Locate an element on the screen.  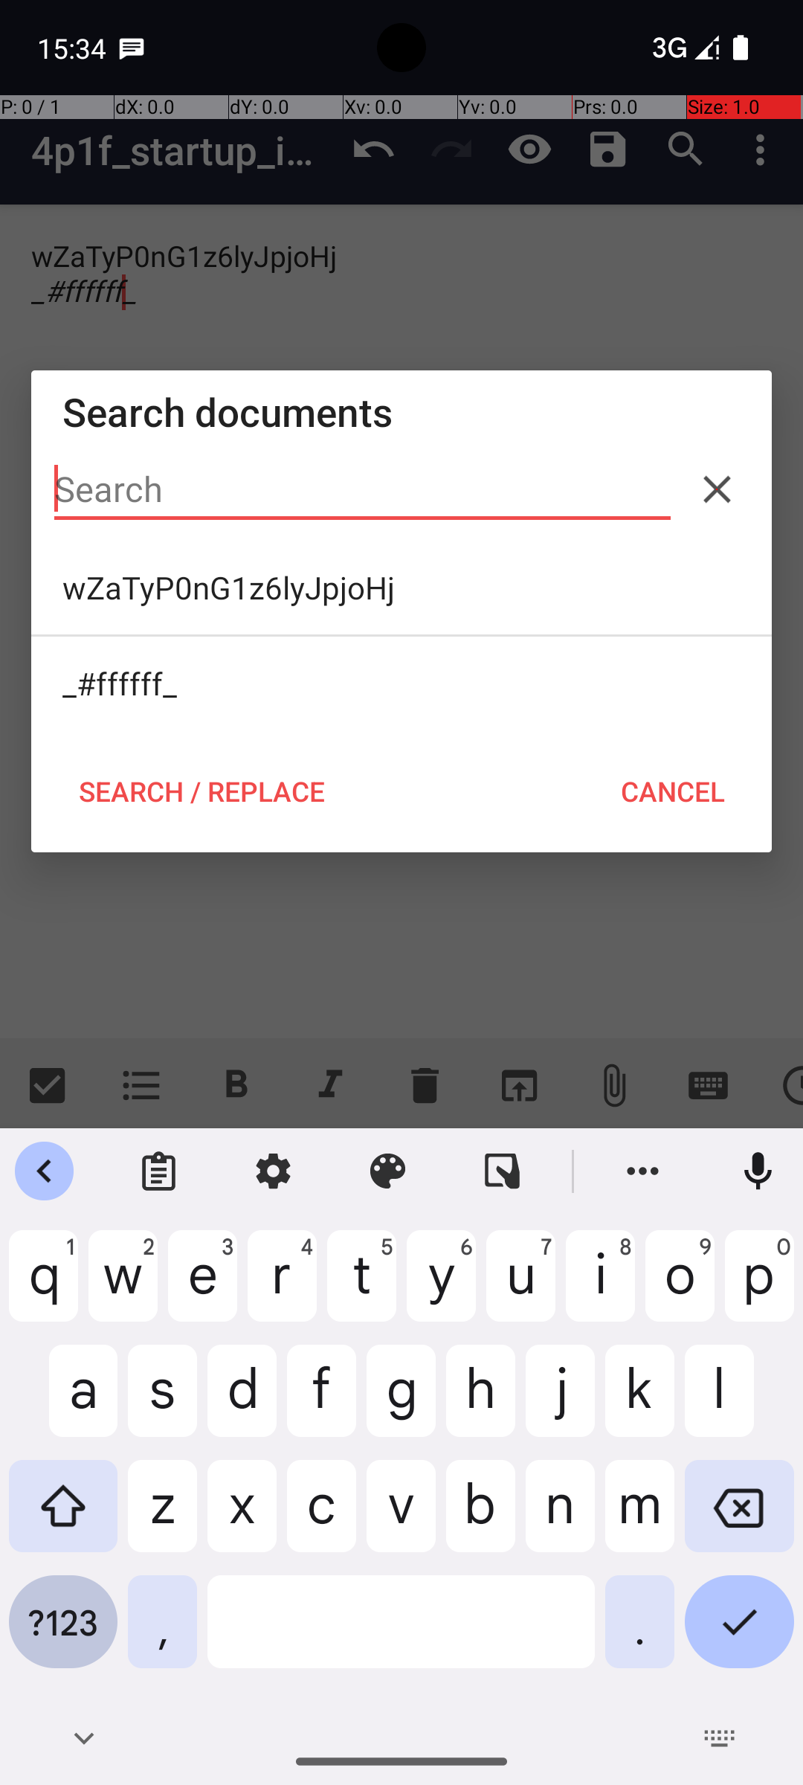
Search documents is located at coordinates (401, 412).